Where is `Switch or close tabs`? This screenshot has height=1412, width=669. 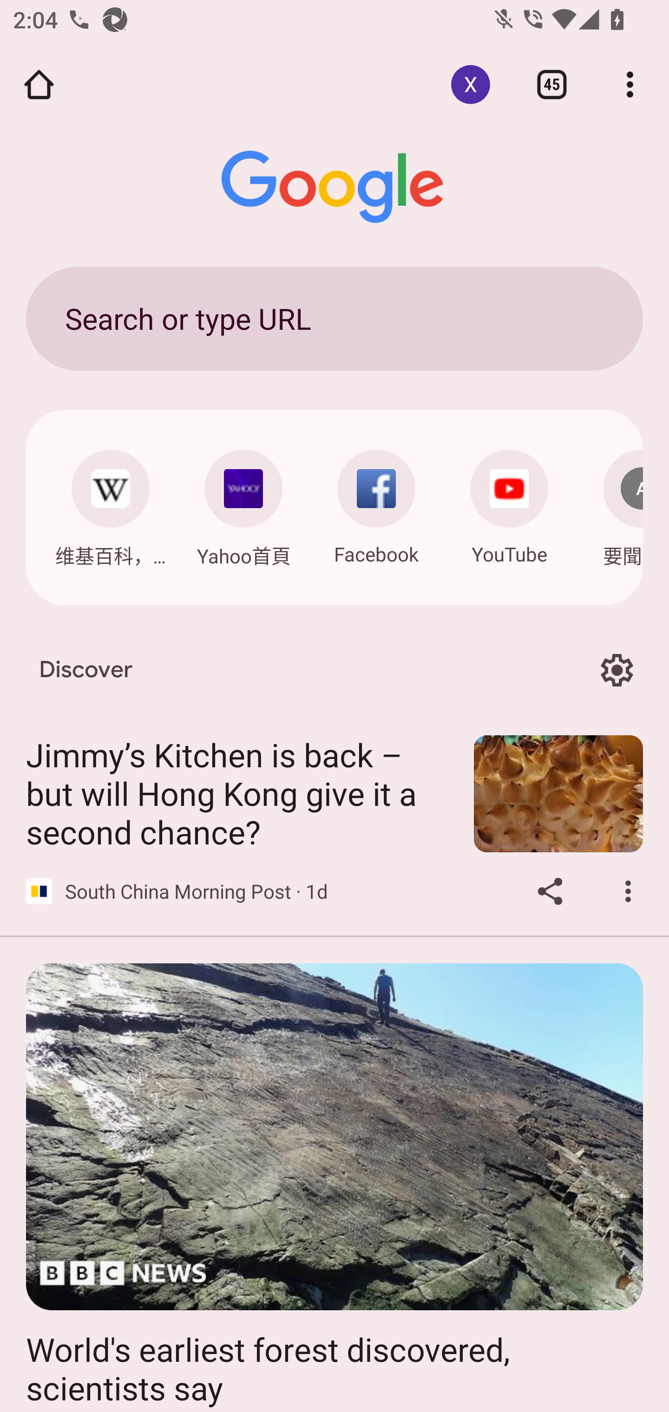
Switch or close tabs is located at coordinates (552, 85).